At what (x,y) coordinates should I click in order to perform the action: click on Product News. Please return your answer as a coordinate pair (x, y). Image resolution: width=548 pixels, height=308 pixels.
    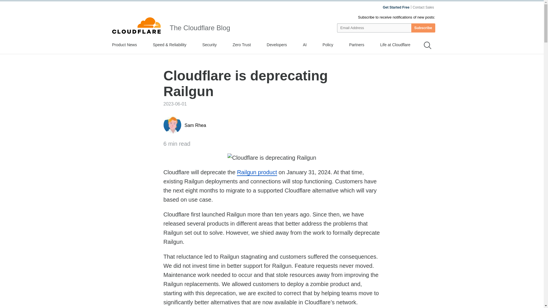
    Looking at the image, I should click on (124, 44).